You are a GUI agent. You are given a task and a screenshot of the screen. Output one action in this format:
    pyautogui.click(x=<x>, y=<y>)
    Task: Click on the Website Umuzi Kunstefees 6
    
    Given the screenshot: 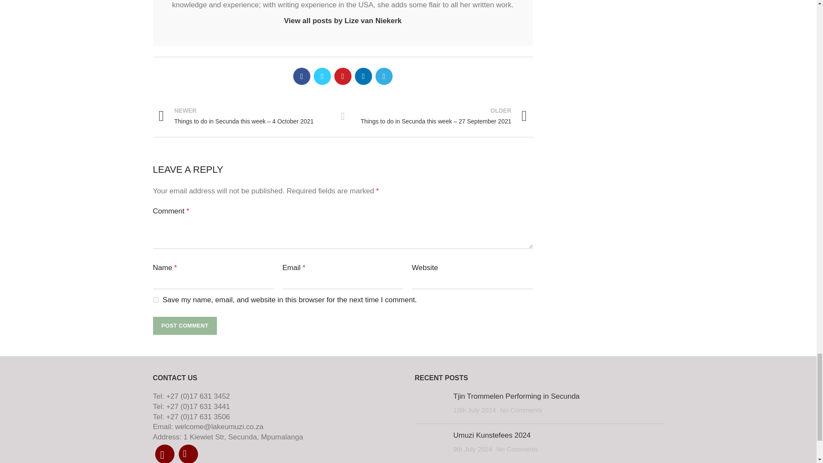 What is the action you would take?
    pyautogui.click(x=430, y=443)
    